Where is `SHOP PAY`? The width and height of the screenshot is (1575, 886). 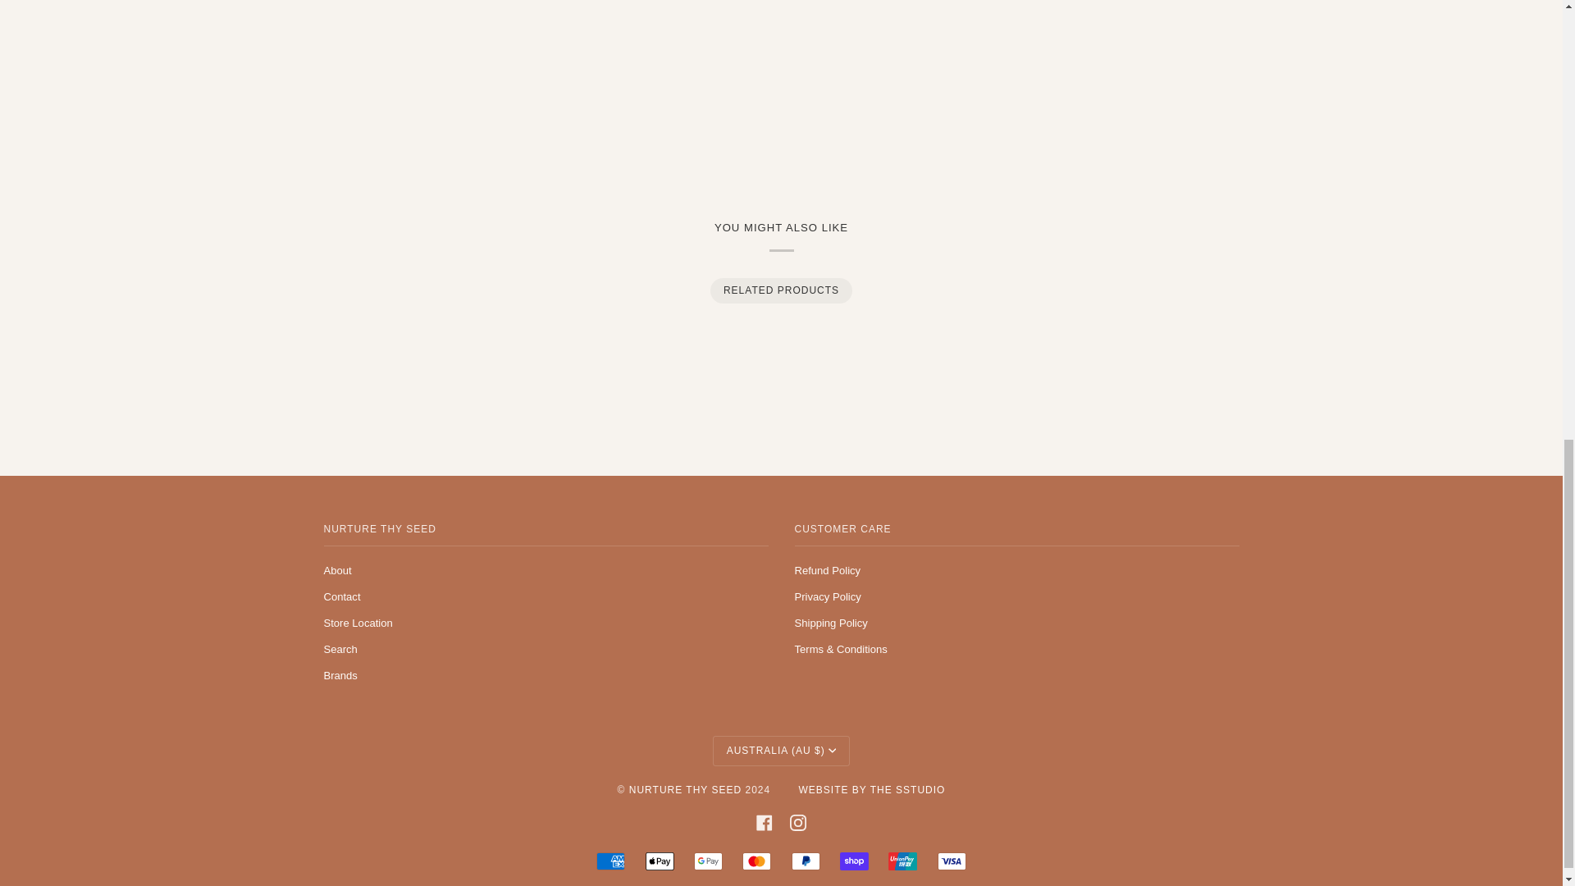
SHOP PAY is located at coordinates (854, 861).